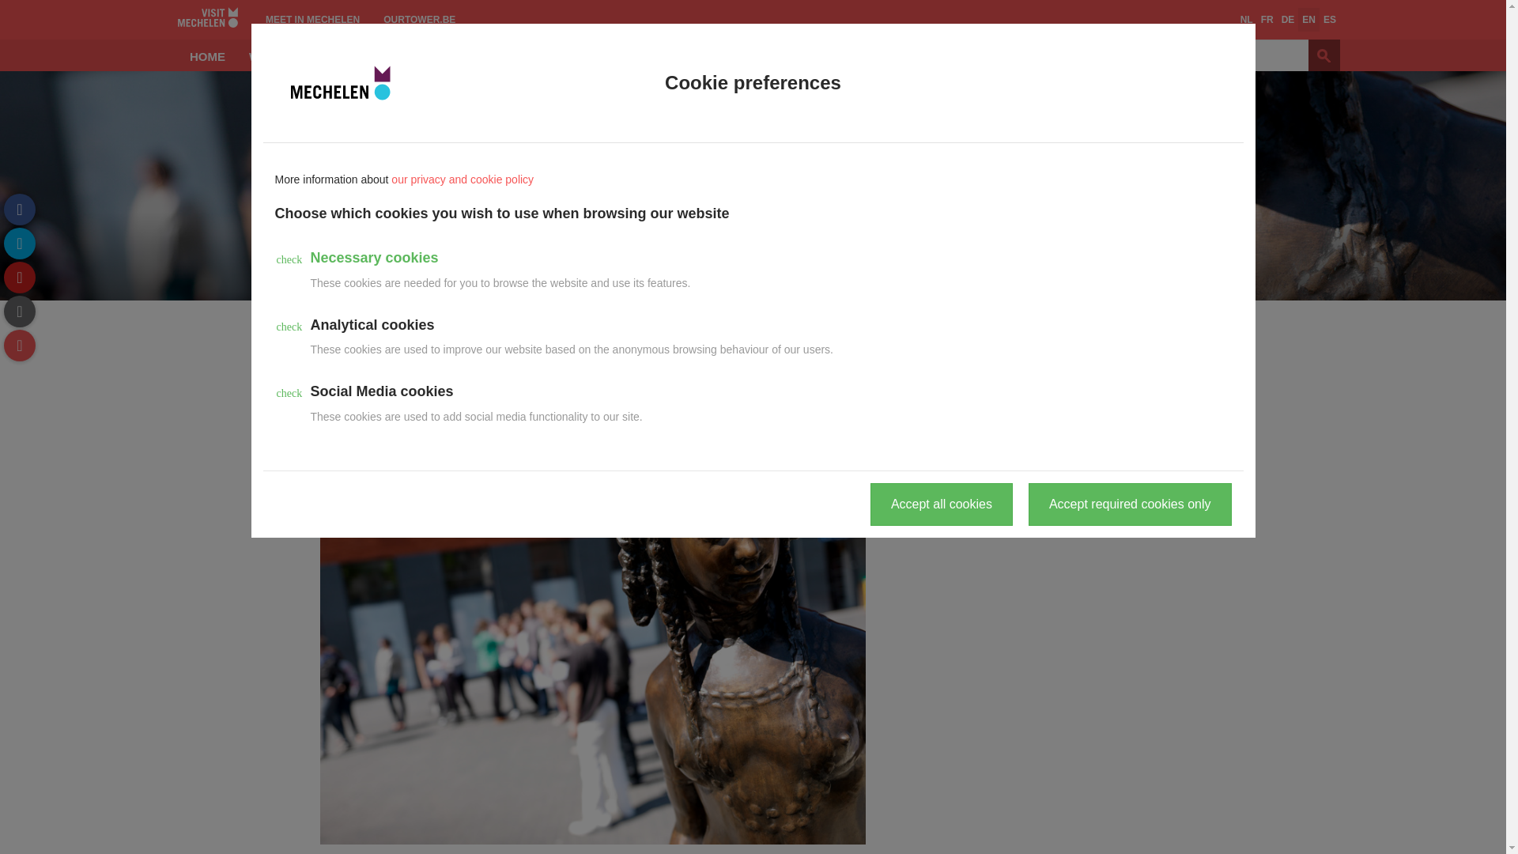 Image resolution: width=1518 pixels, height=854 pixels. I want to click on MEET IN MECHELEN, so click(312, 19).